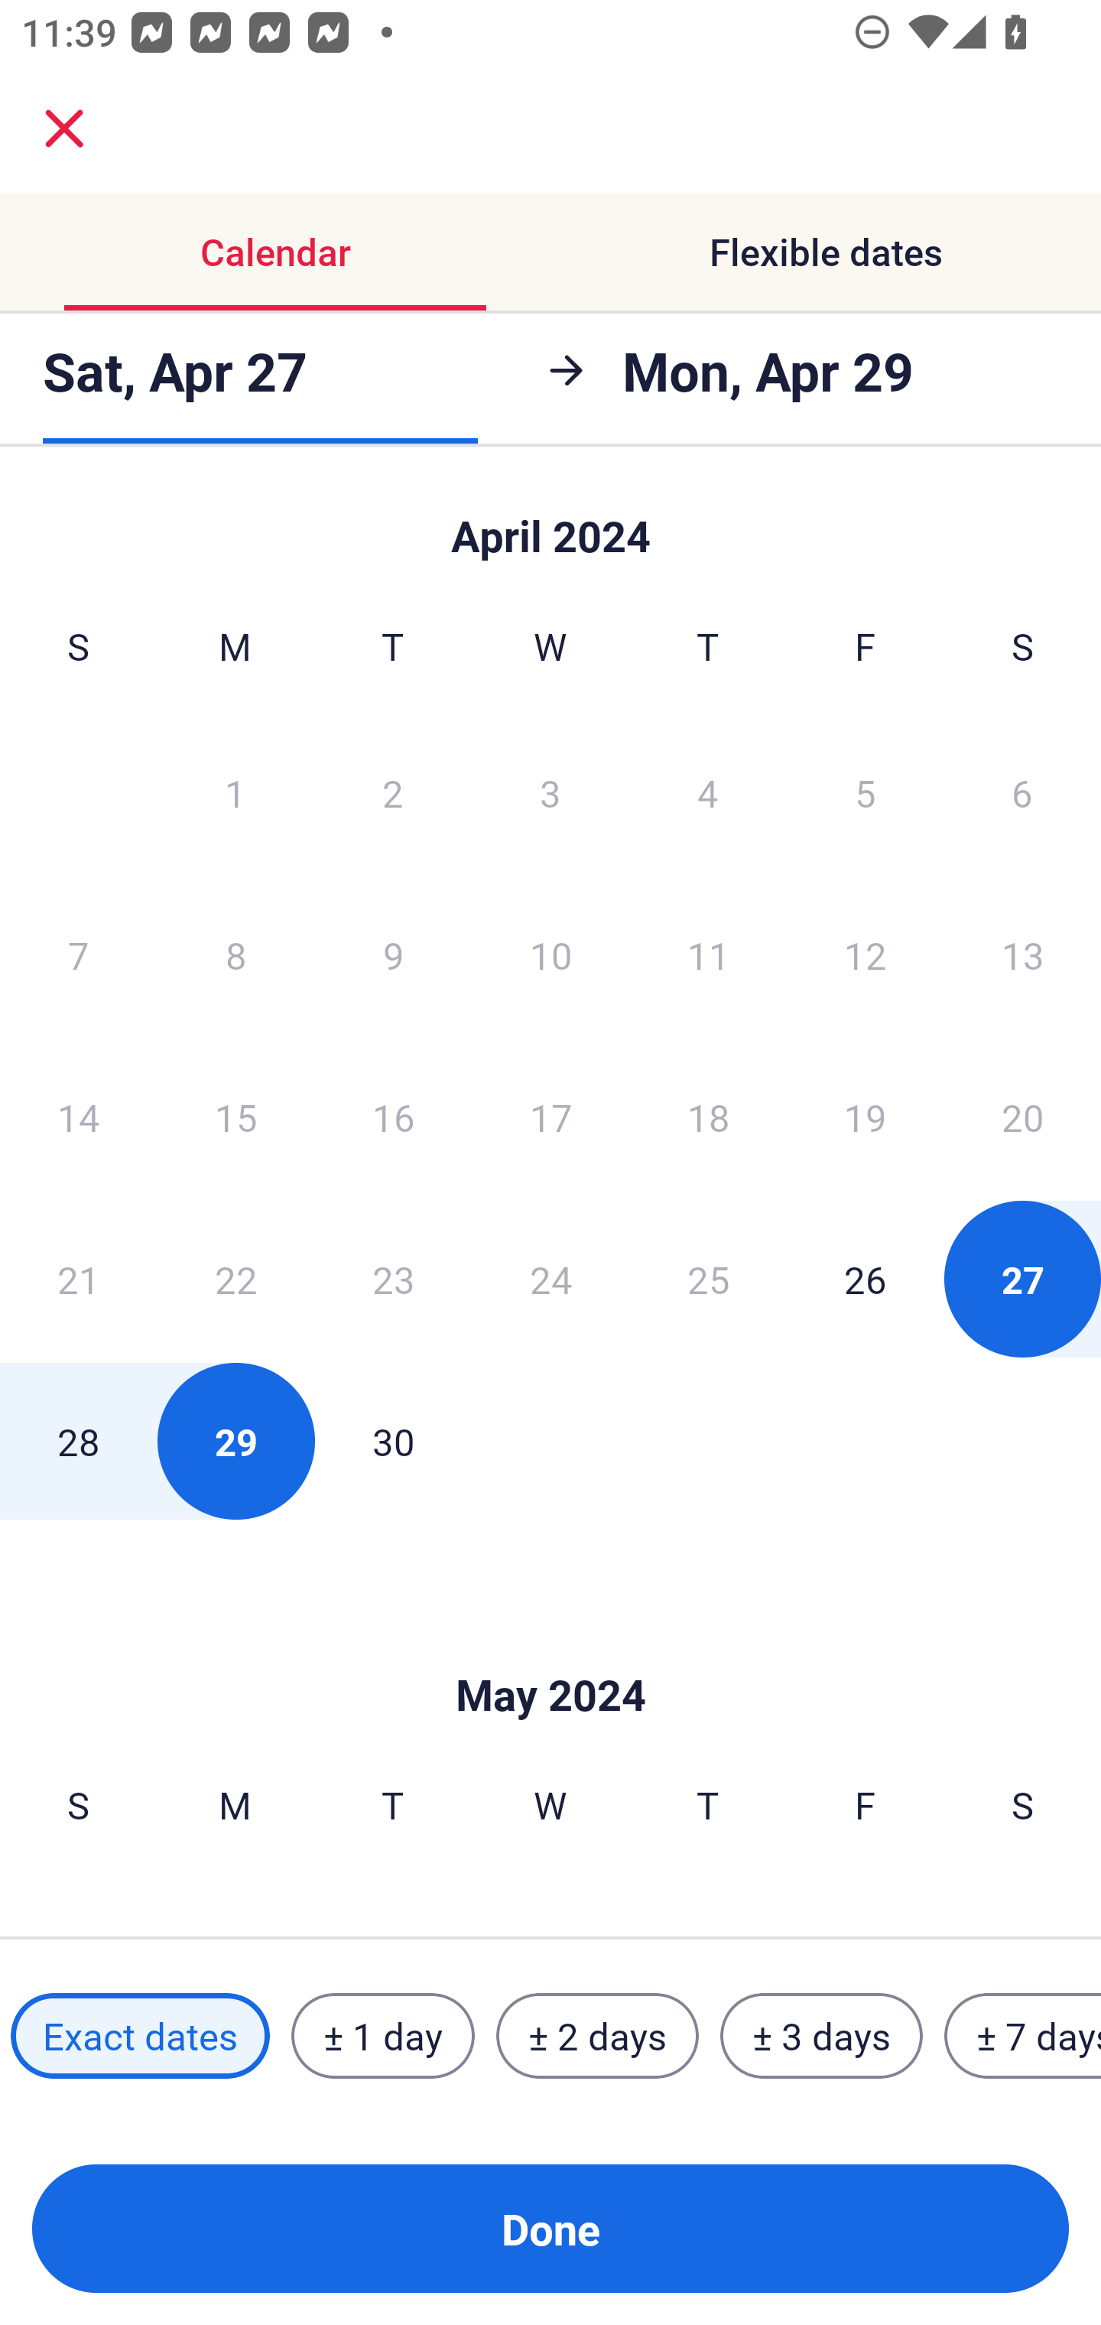 This screenshot has width=1101, height=2325. I want to click on 20 Saturday, April 20, 2024, so click(1023, 1117).